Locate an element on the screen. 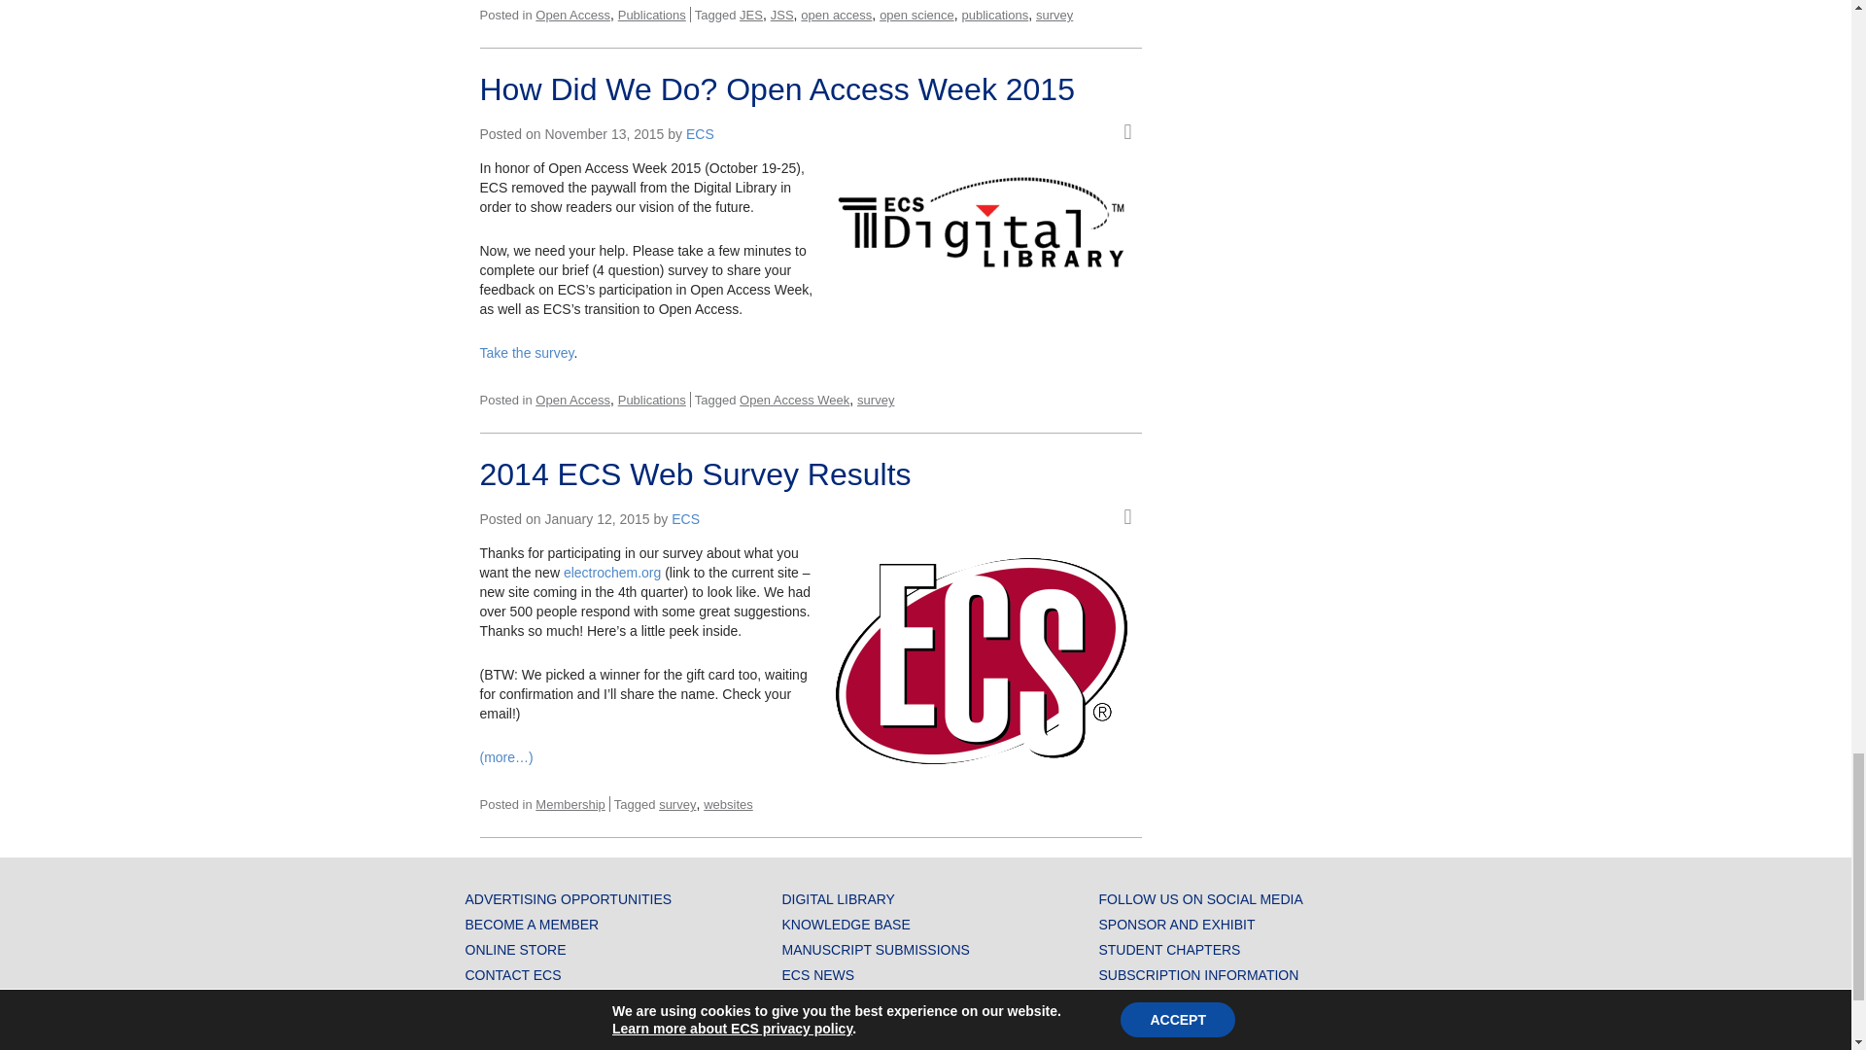 Image resolution: width=1866 pixels, height=1050 pixels. By ECS is located at coordinates (686, 519).